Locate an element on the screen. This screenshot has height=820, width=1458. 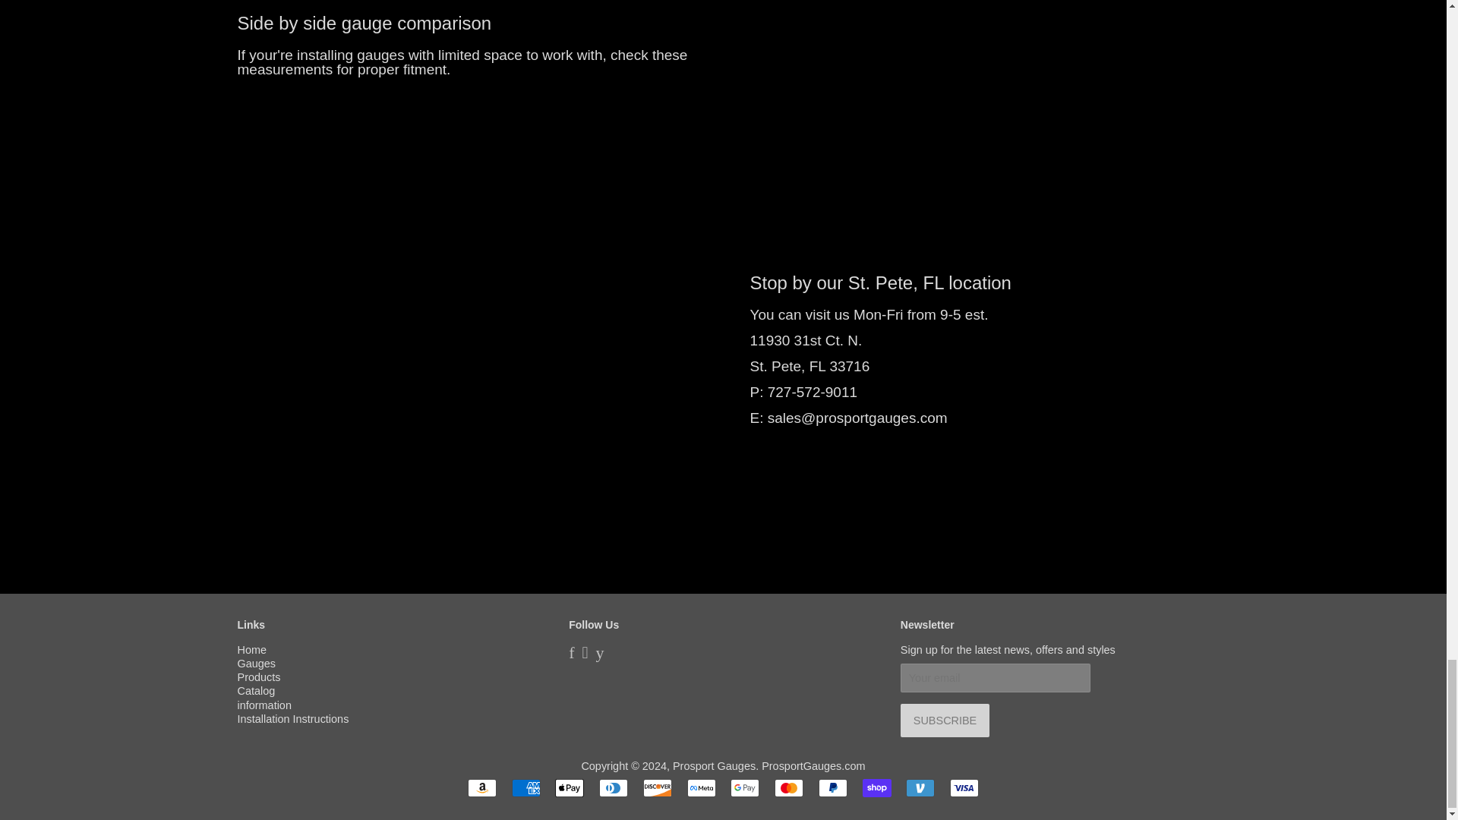
Subscribe is located at coordinates (945, 720).